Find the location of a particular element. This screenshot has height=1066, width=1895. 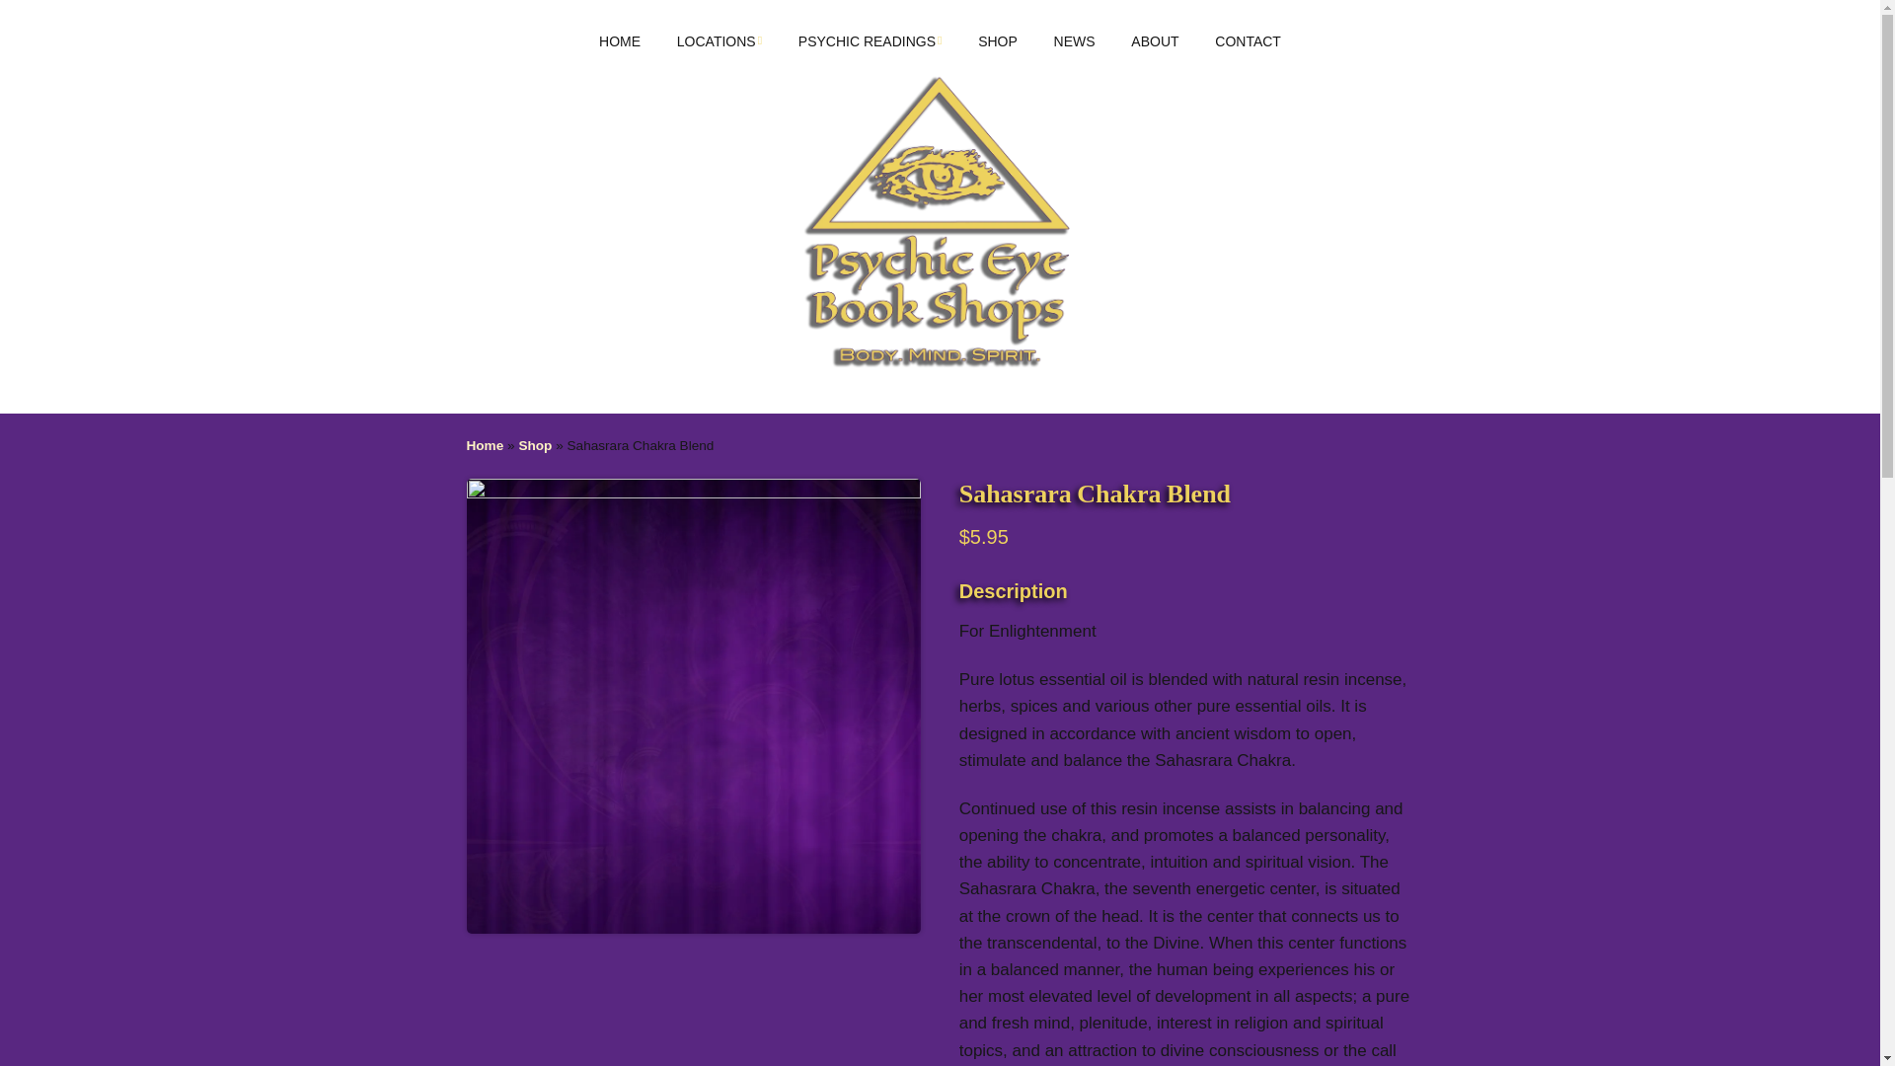

HOME is located at coordinates (620, 41).